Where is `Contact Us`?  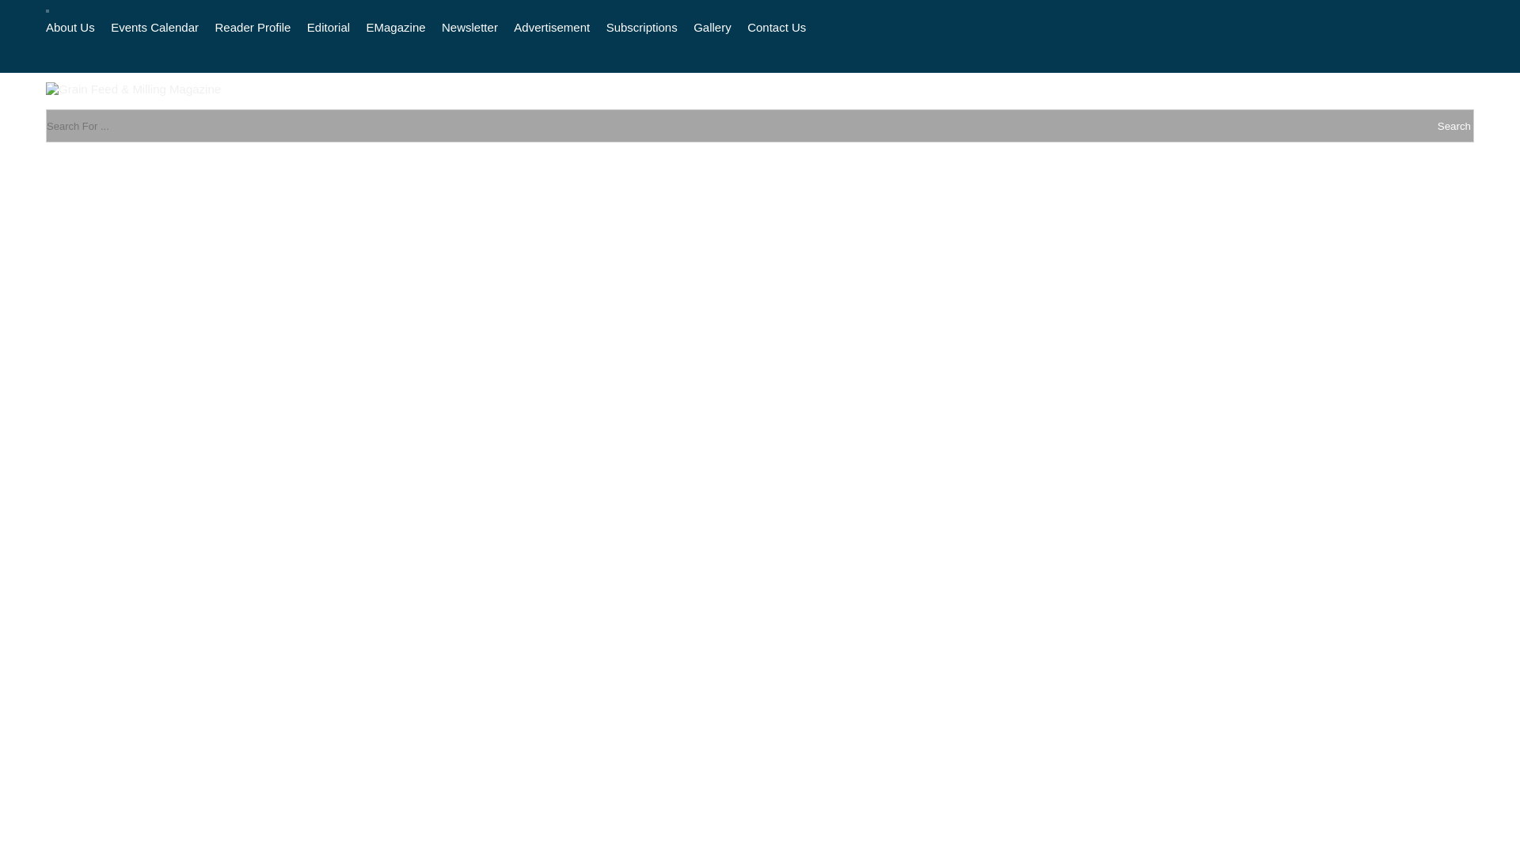 Contact Us is located at coordinates (776, 27).